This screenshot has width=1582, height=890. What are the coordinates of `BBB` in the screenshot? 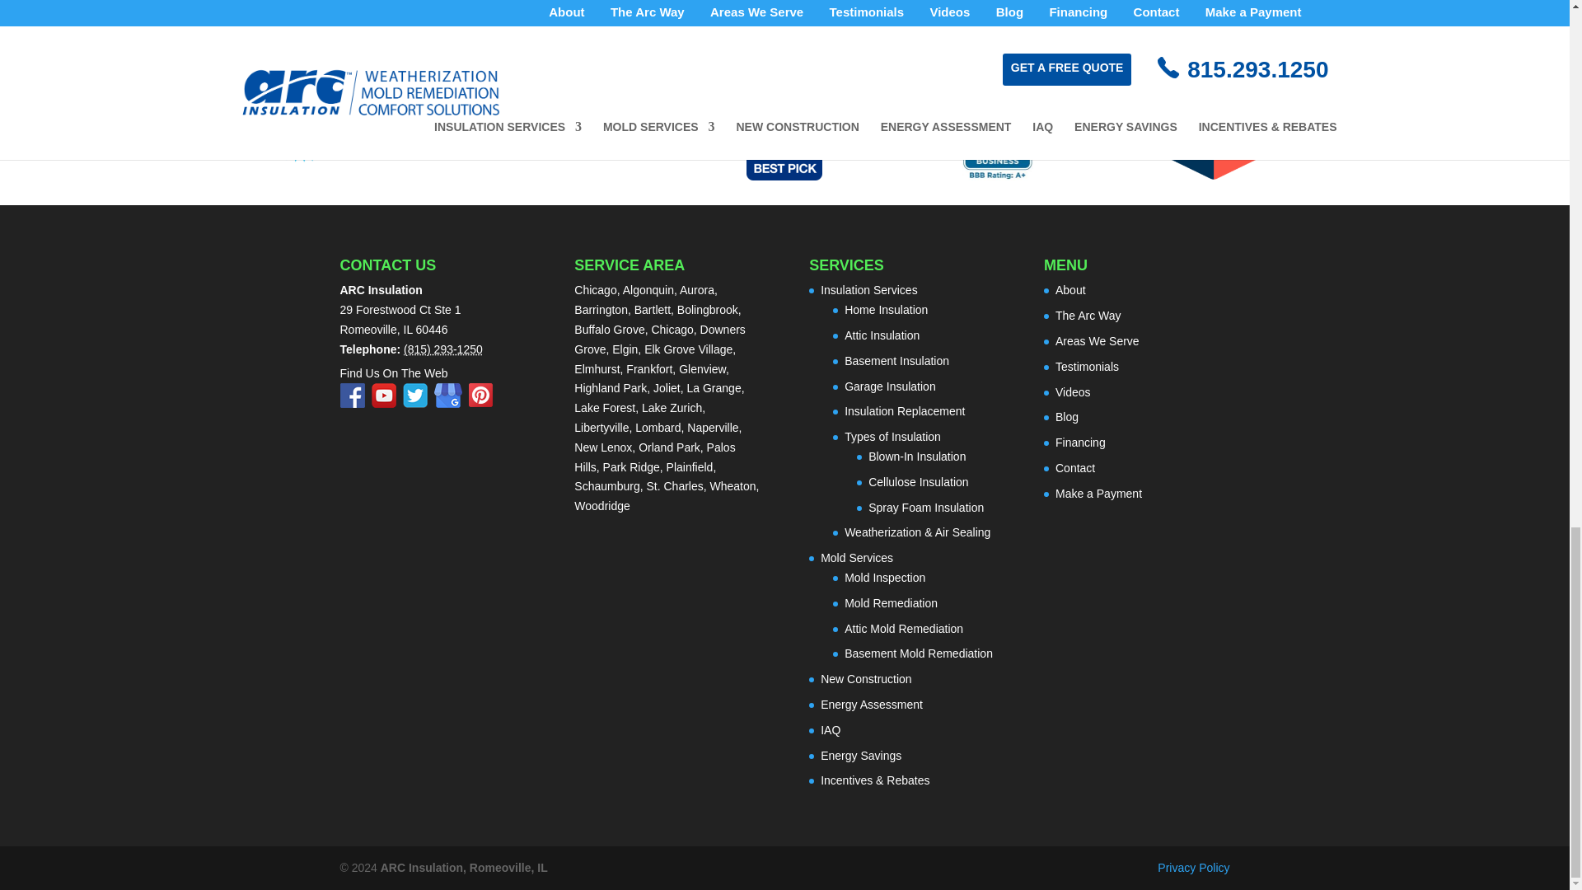 It's located at (998, 119).